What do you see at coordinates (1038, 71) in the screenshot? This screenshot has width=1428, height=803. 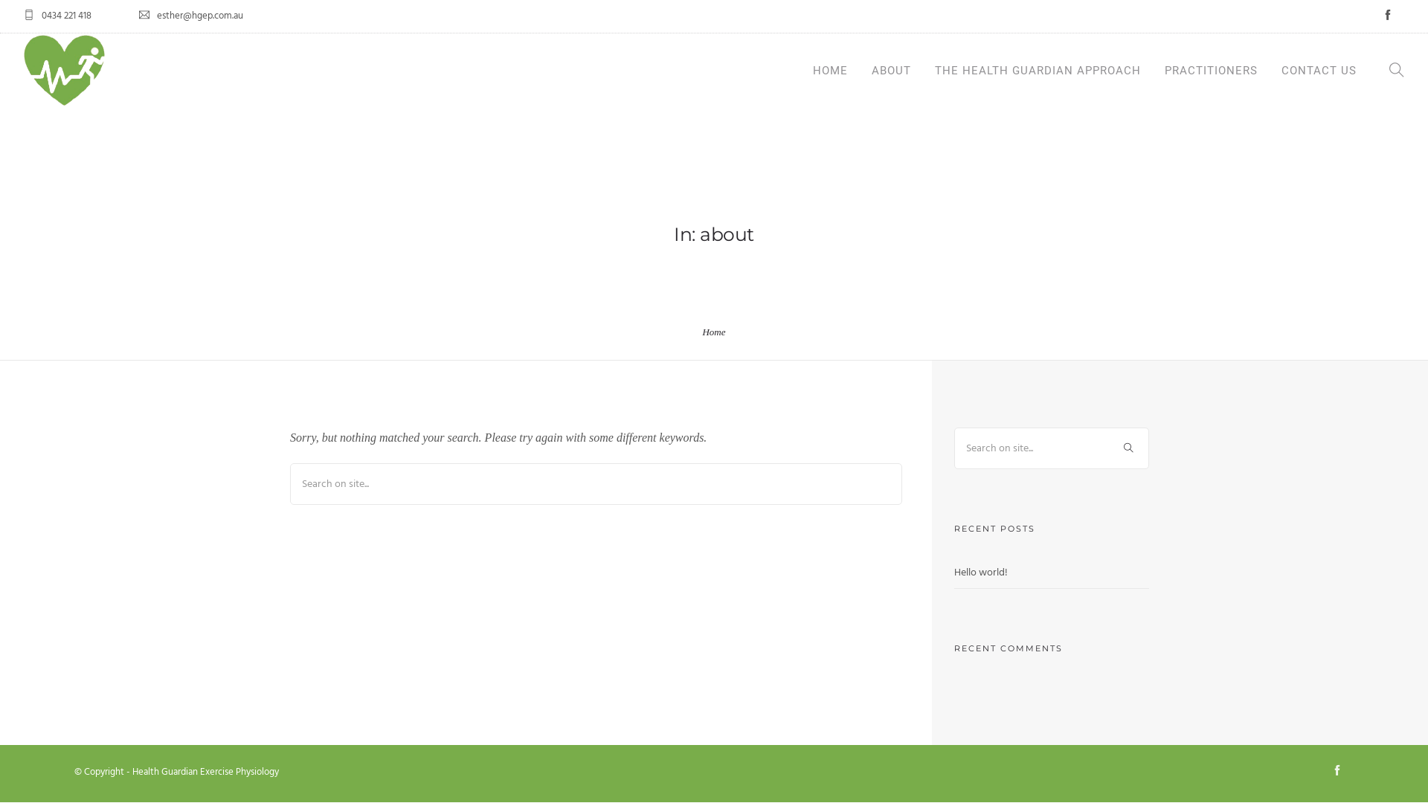 I see `THE HEALTH GUARDIAN APPROACH` at bounding box center [1038, 71].